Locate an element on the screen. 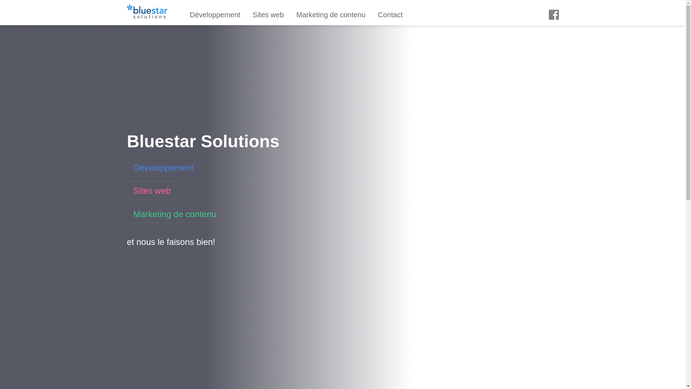  Aller au contenu principal is located at coordinates (4, 4).